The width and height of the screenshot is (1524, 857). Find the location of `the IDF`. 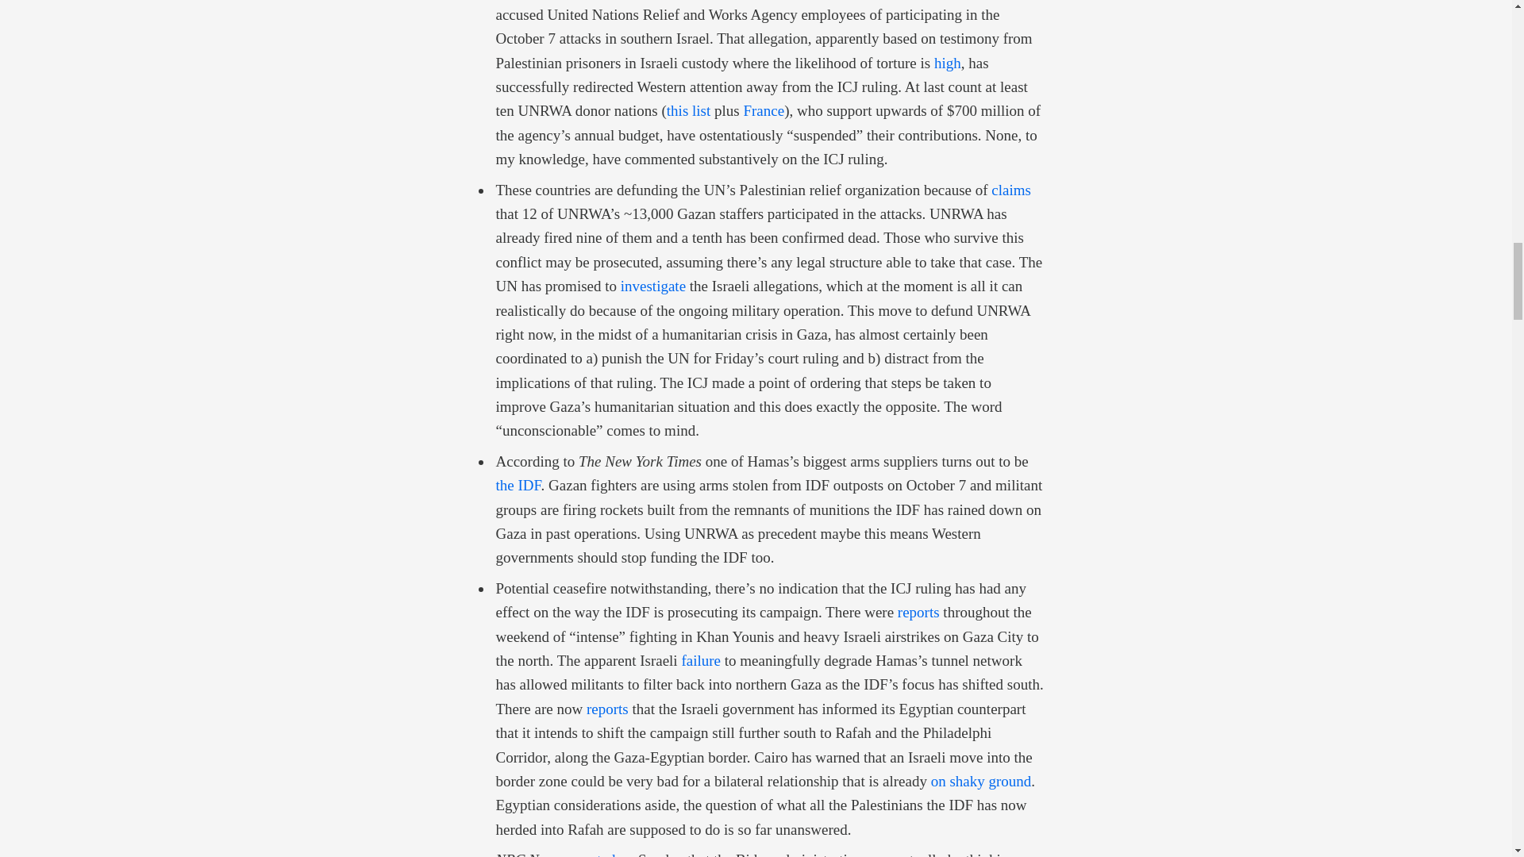

the IDF is located at coordinates (518, 485).